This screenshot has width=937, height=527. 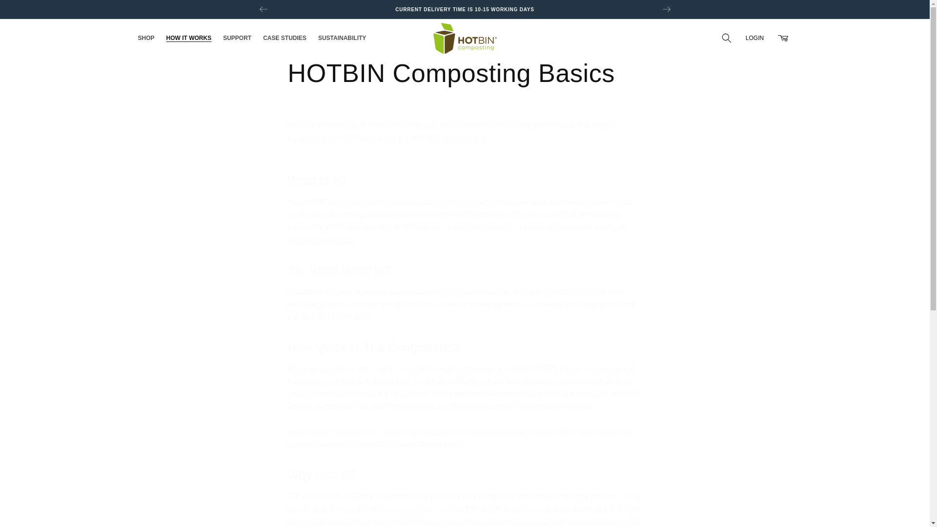 What do you see at coordinates (188, 38) in the screenshot?
I see `HOW IT WORKS` at bounding box center [188, 38].